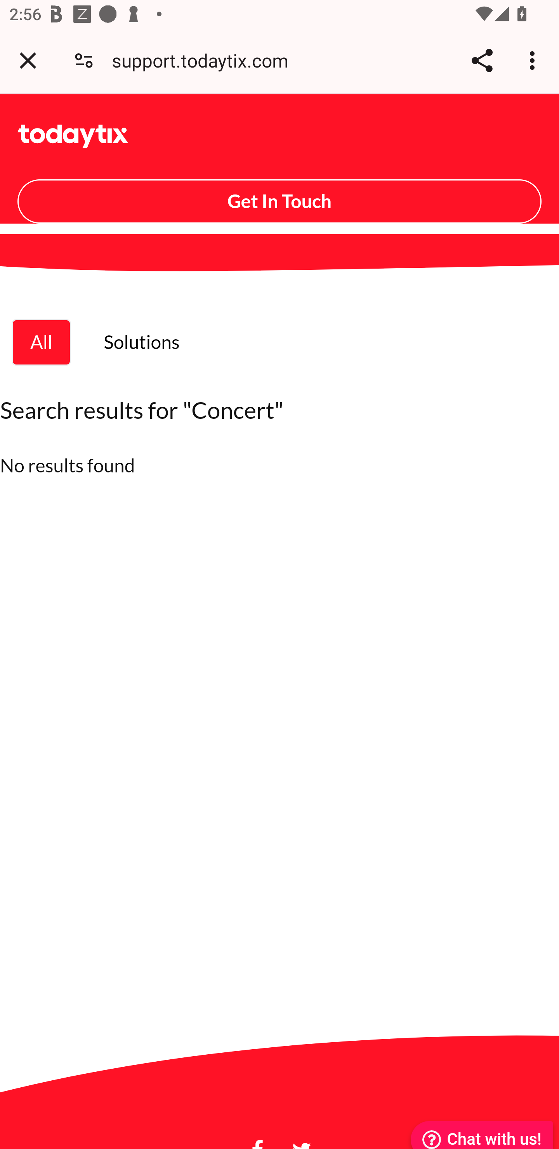 Image resolution: width=559 pixels, height=1149 pixels. Describe the element at coordinates (73, 136) in the screenshot. I see `TodayTix White Logo` at that location.